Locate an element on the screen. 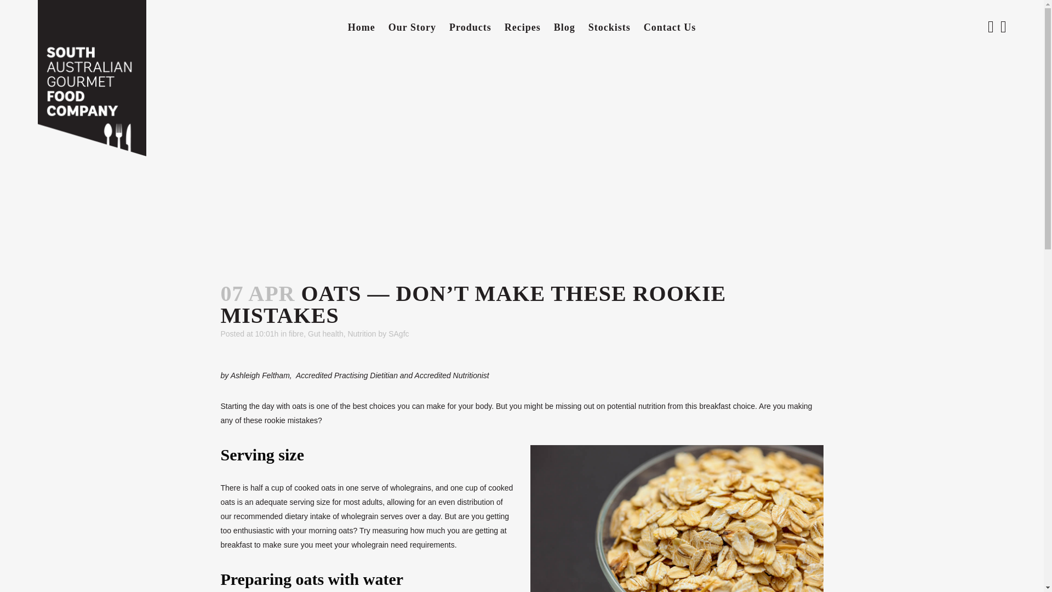  Gut health is located at coordinates (325, 333).